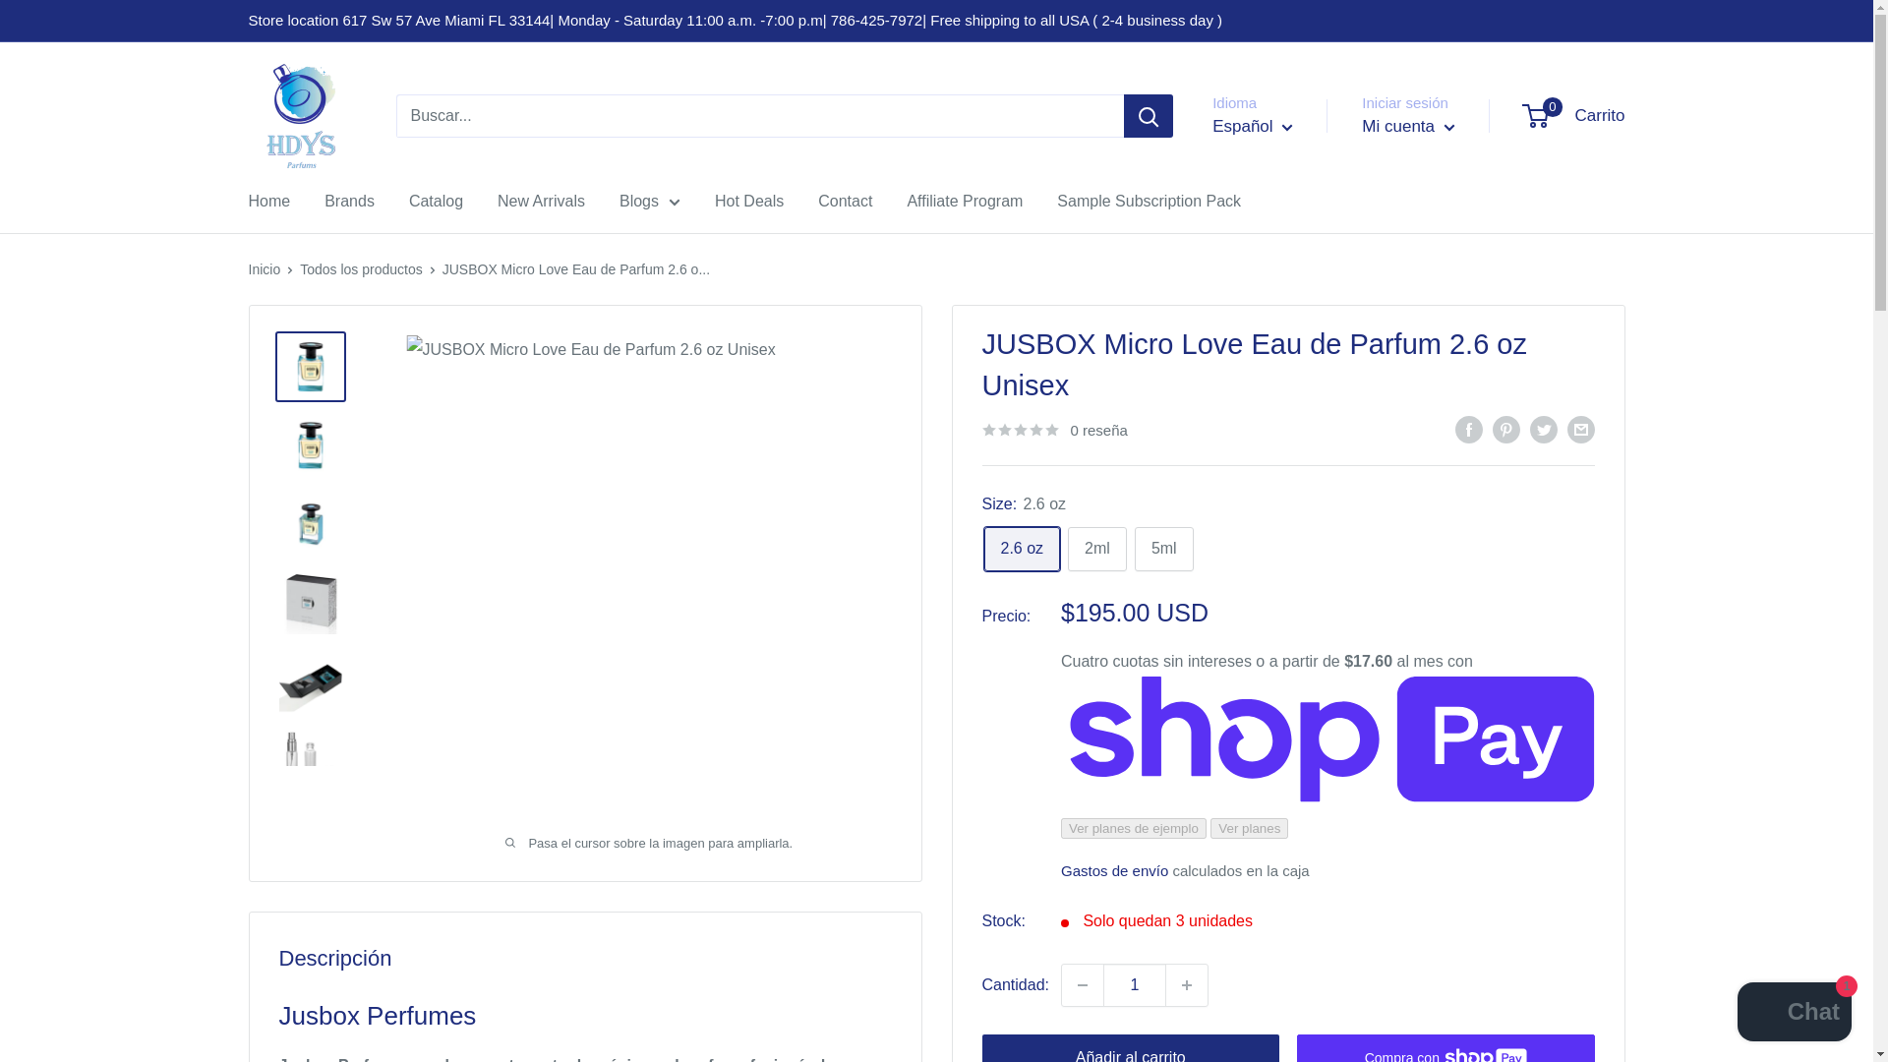 The image size is (1888, 1062). What do you see at coordinates (1270, 179) in the screenshot?
I see `en` at bounding box center [1270, 179].